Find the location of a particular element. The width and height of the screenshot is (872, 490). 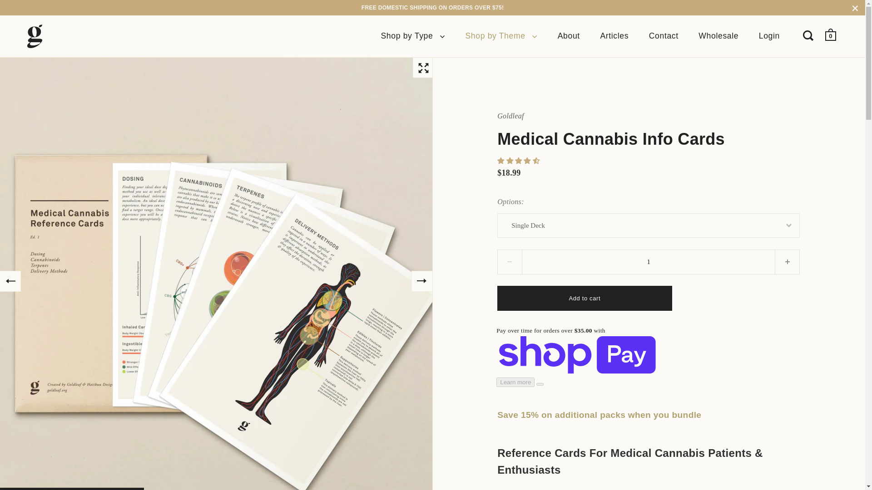

Contact is located at coordinates (664, 36).